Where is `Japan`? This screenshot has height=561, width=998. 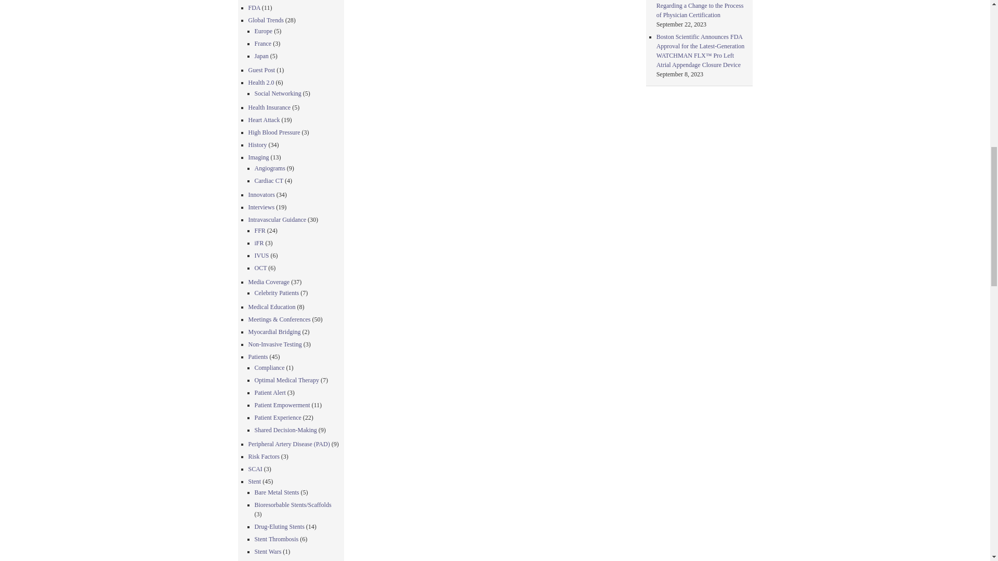
Japan is located at coordinates (261, 56).